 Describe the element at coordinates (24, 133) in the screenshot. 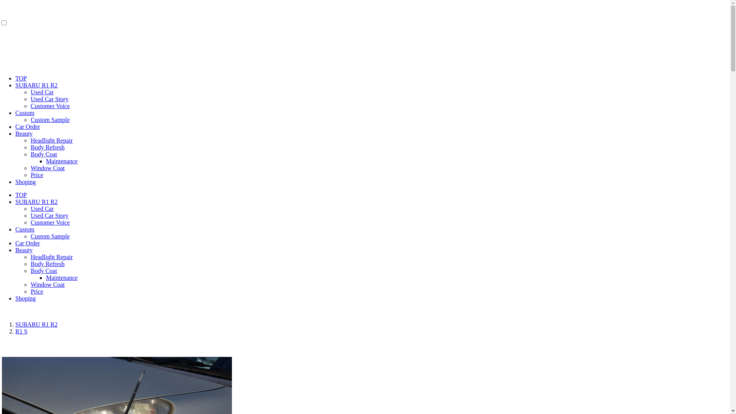

I see `Beauty` at that location.